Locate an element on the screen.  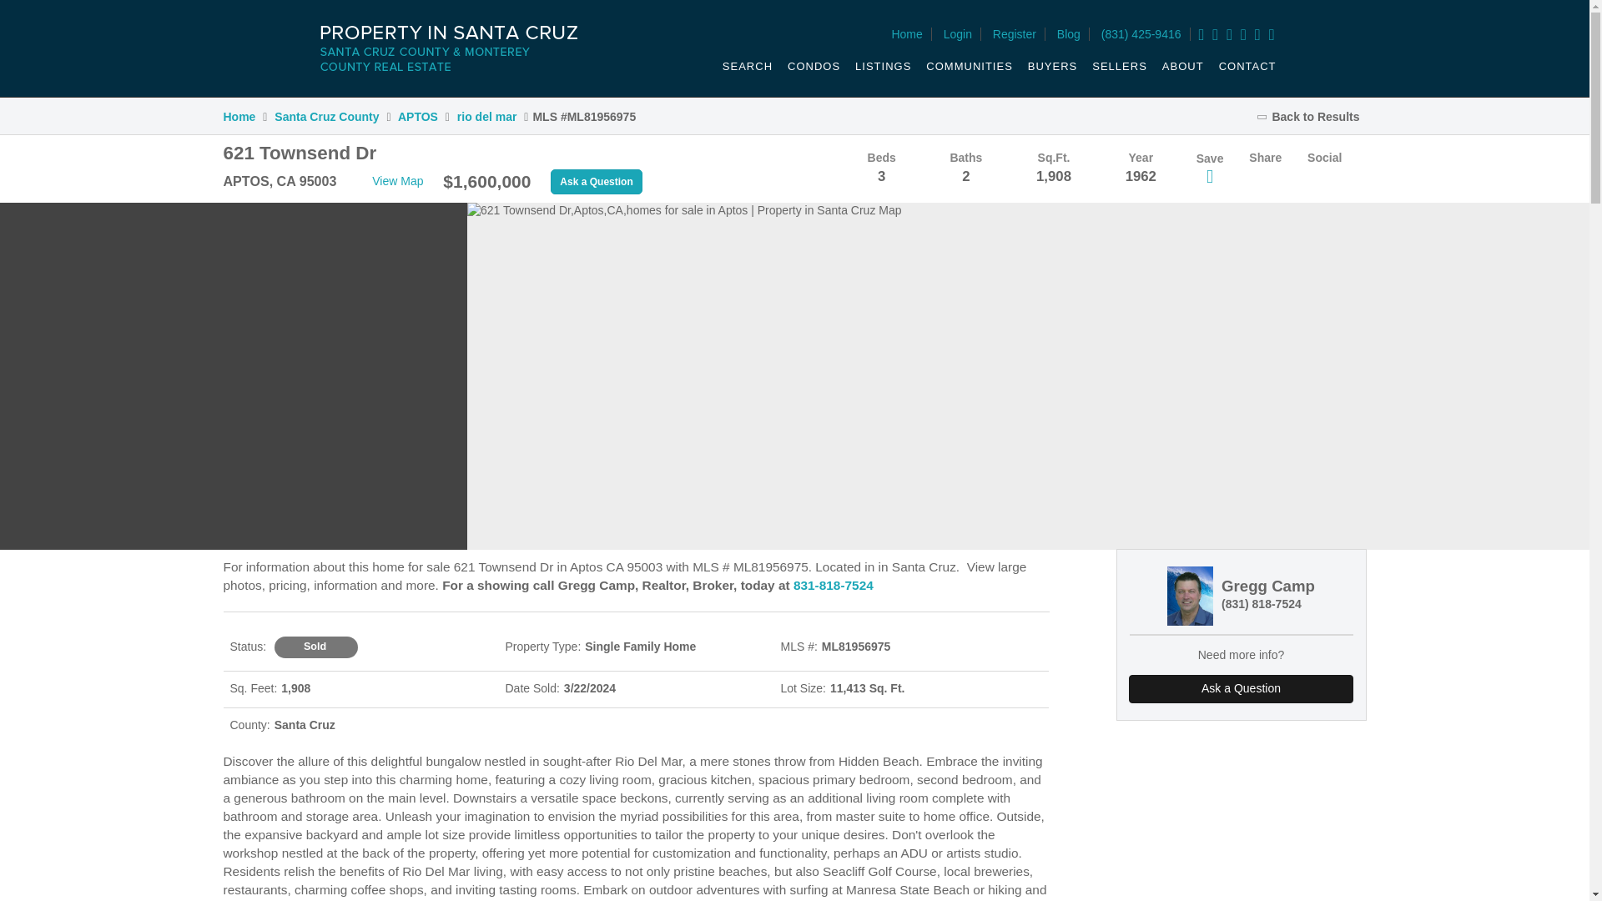
COMMUNITIES is located at coordinates (968, 72).